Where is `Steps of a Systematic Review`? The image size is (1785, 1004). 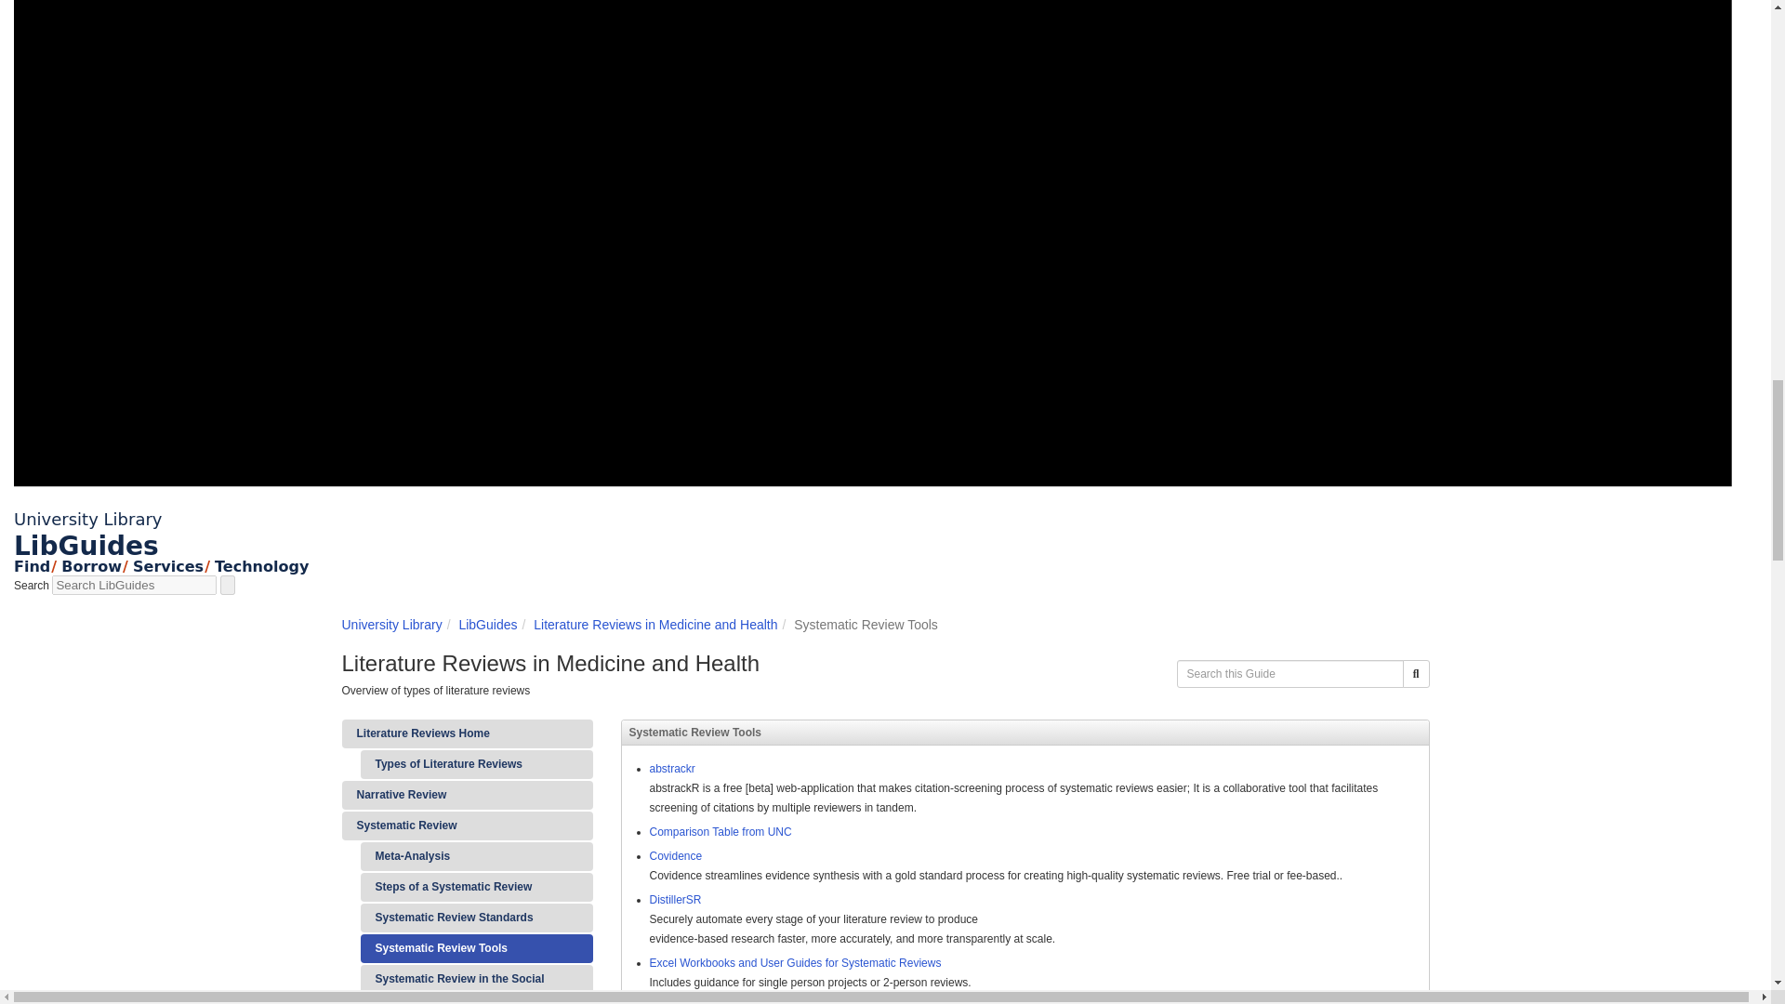
Steps of a Systematic Review is located at coordinates (476, 887).